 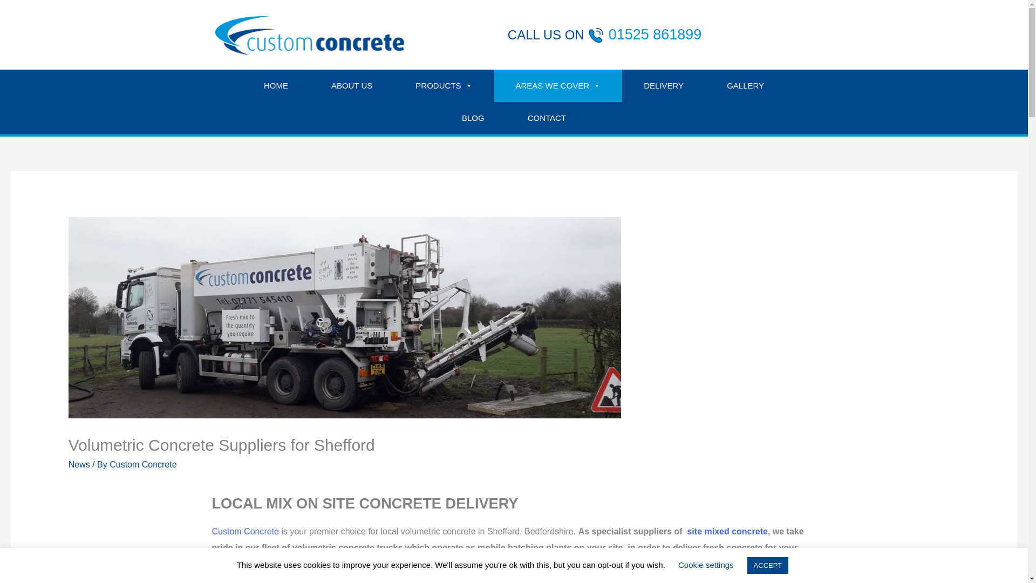 I want to click on 01525 861899, so click(x=655, y=34).